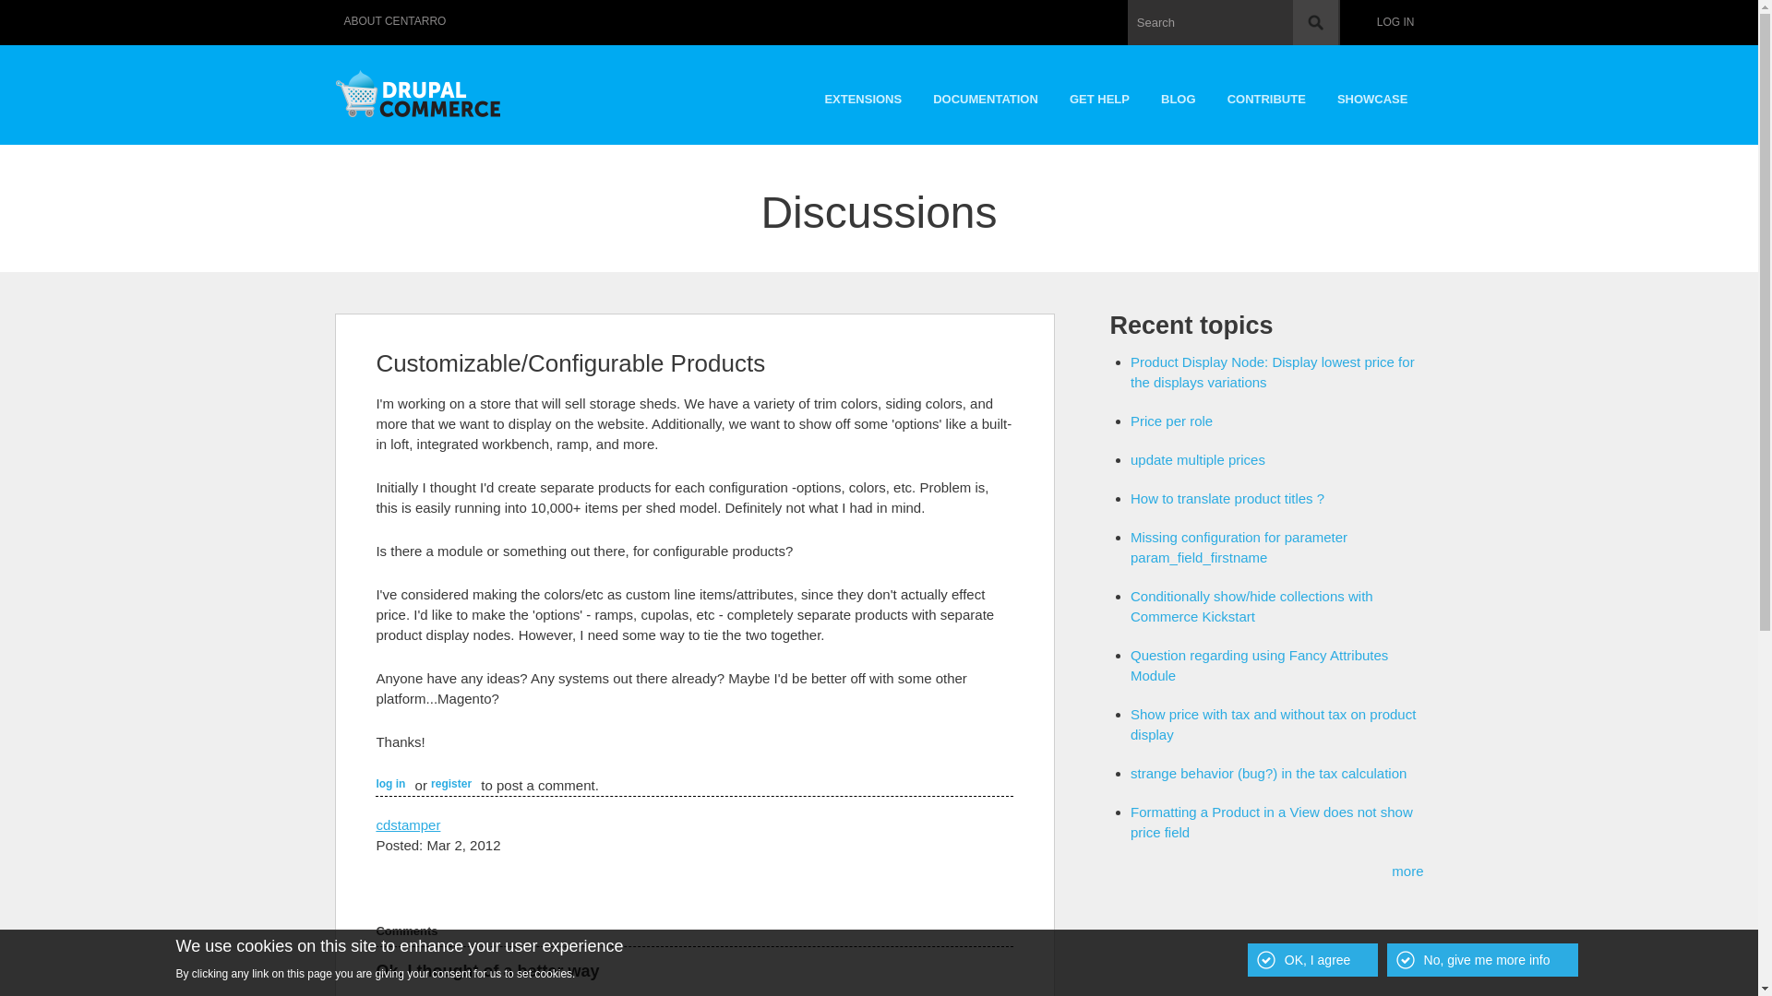  Describe the element at coordinates (450, 784) in the screenshot. I see `register` at that location.